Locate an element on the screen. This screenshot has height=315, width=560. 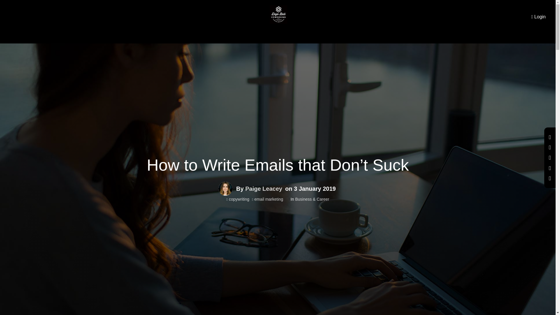
Coliving is located at coordinates (271, 36).